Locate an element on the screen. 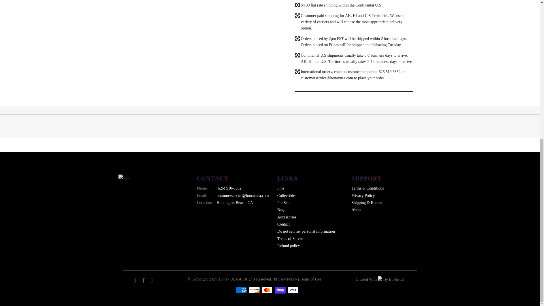 The height and width of the screenshot is (306, 544). Honav USA on Twitter is located at coordinates (143, 281).